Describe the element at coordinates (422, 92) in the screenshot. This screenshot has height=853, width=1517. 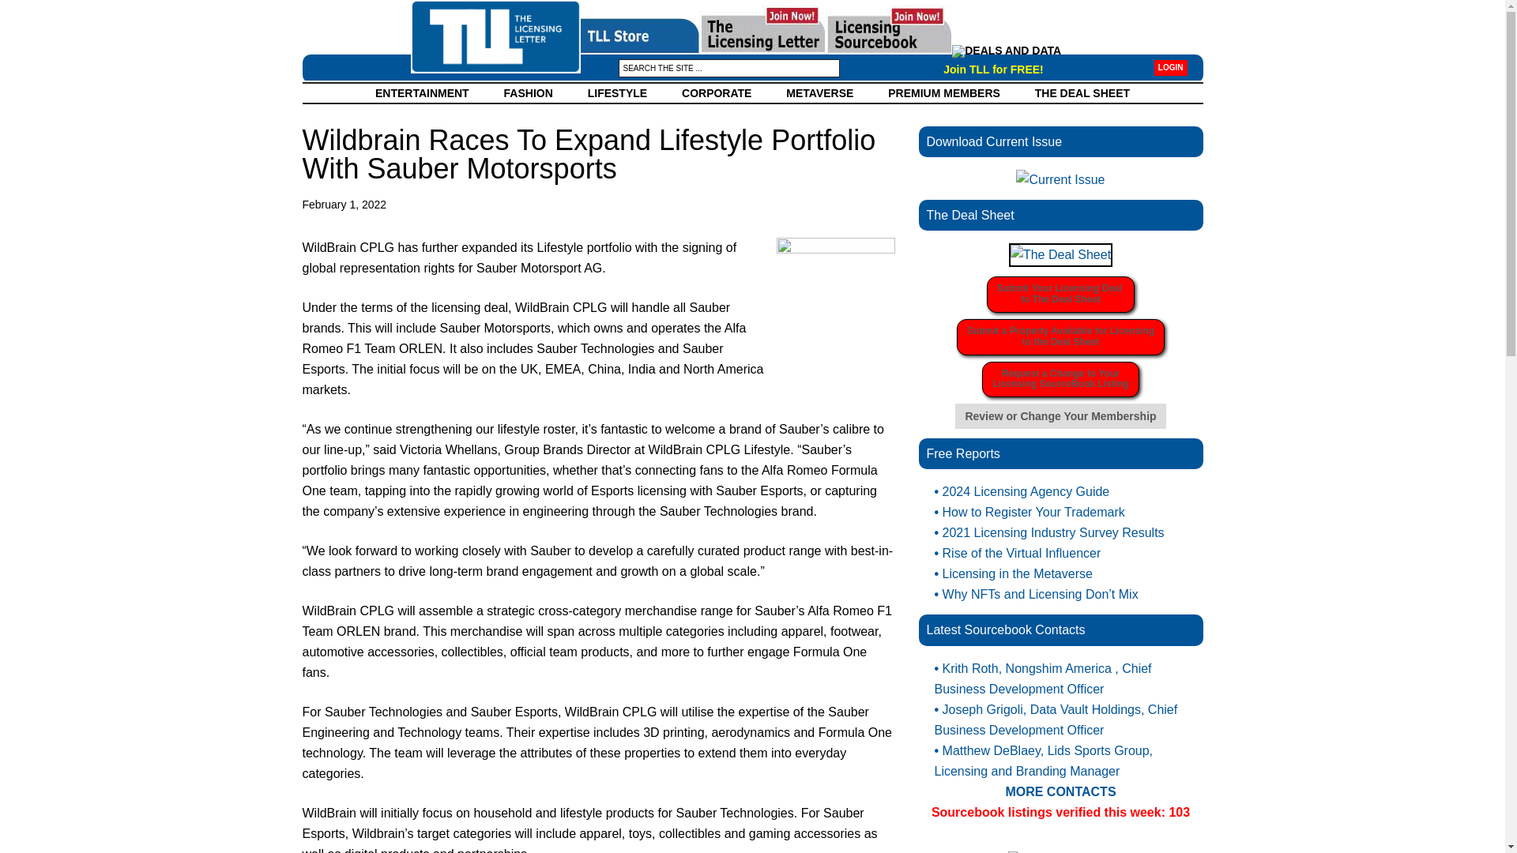
I see `Search` at that location.